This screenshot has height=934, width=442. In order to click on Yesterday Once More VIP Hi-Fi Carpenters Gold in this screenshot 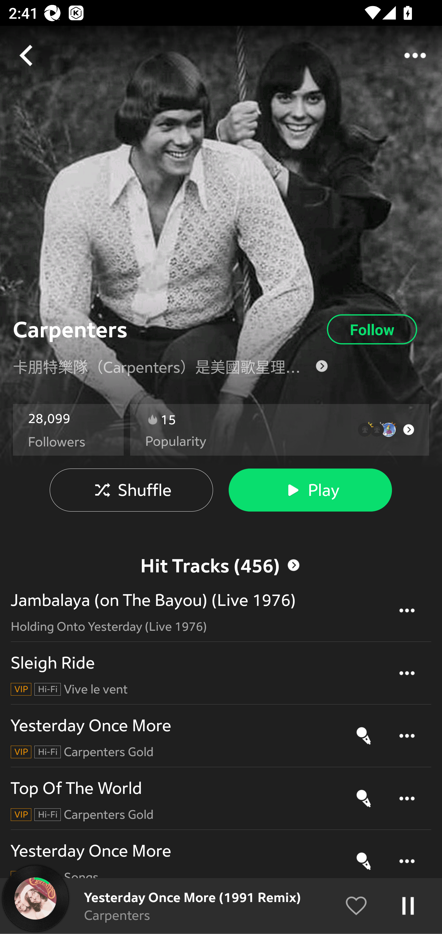, I will do `click(221, 736)`.